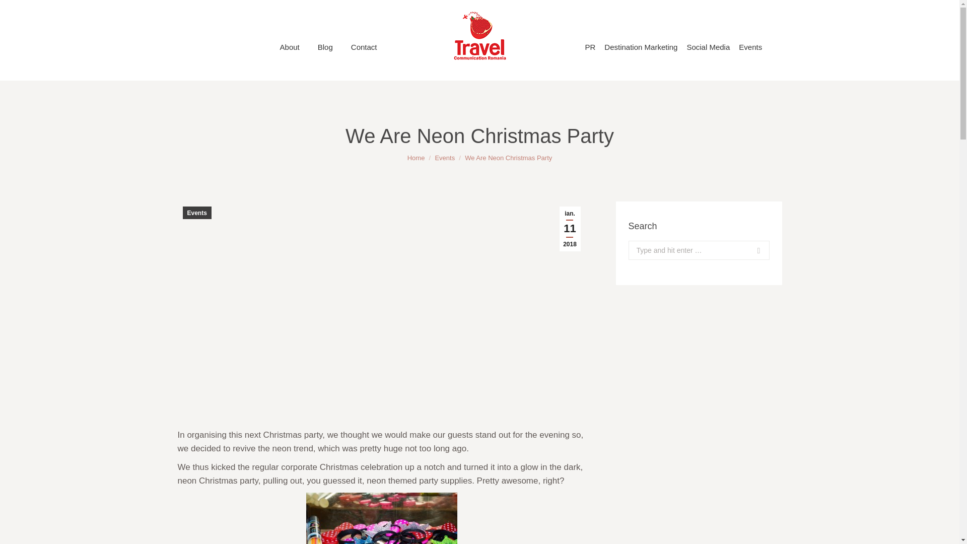  What do you see at coordinates (708, 47) in the screenshot?
I see `Social Media` at bounding box center [708, 47].